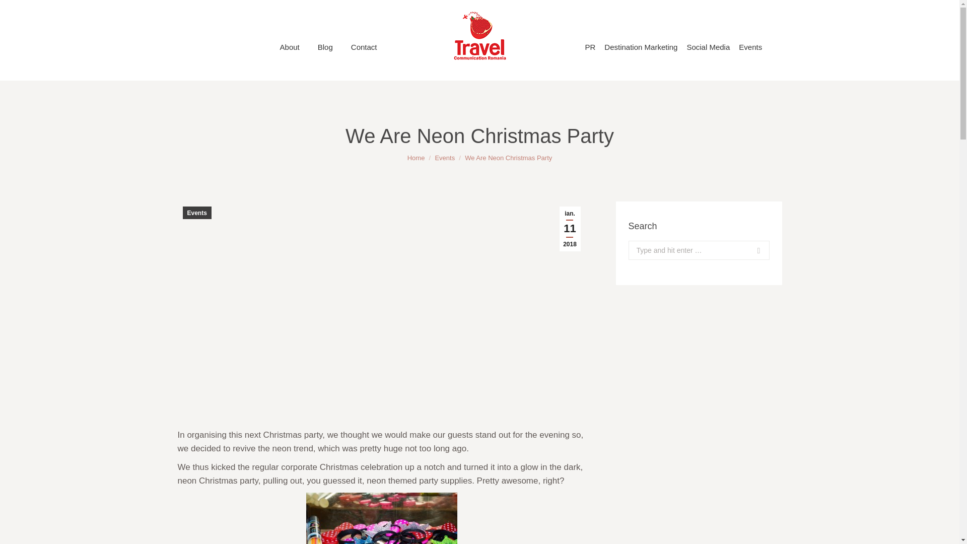  What do you see at coordinates (708, 47) in the screenshot?
I see `Social Media` at bounding box center [708, 47].